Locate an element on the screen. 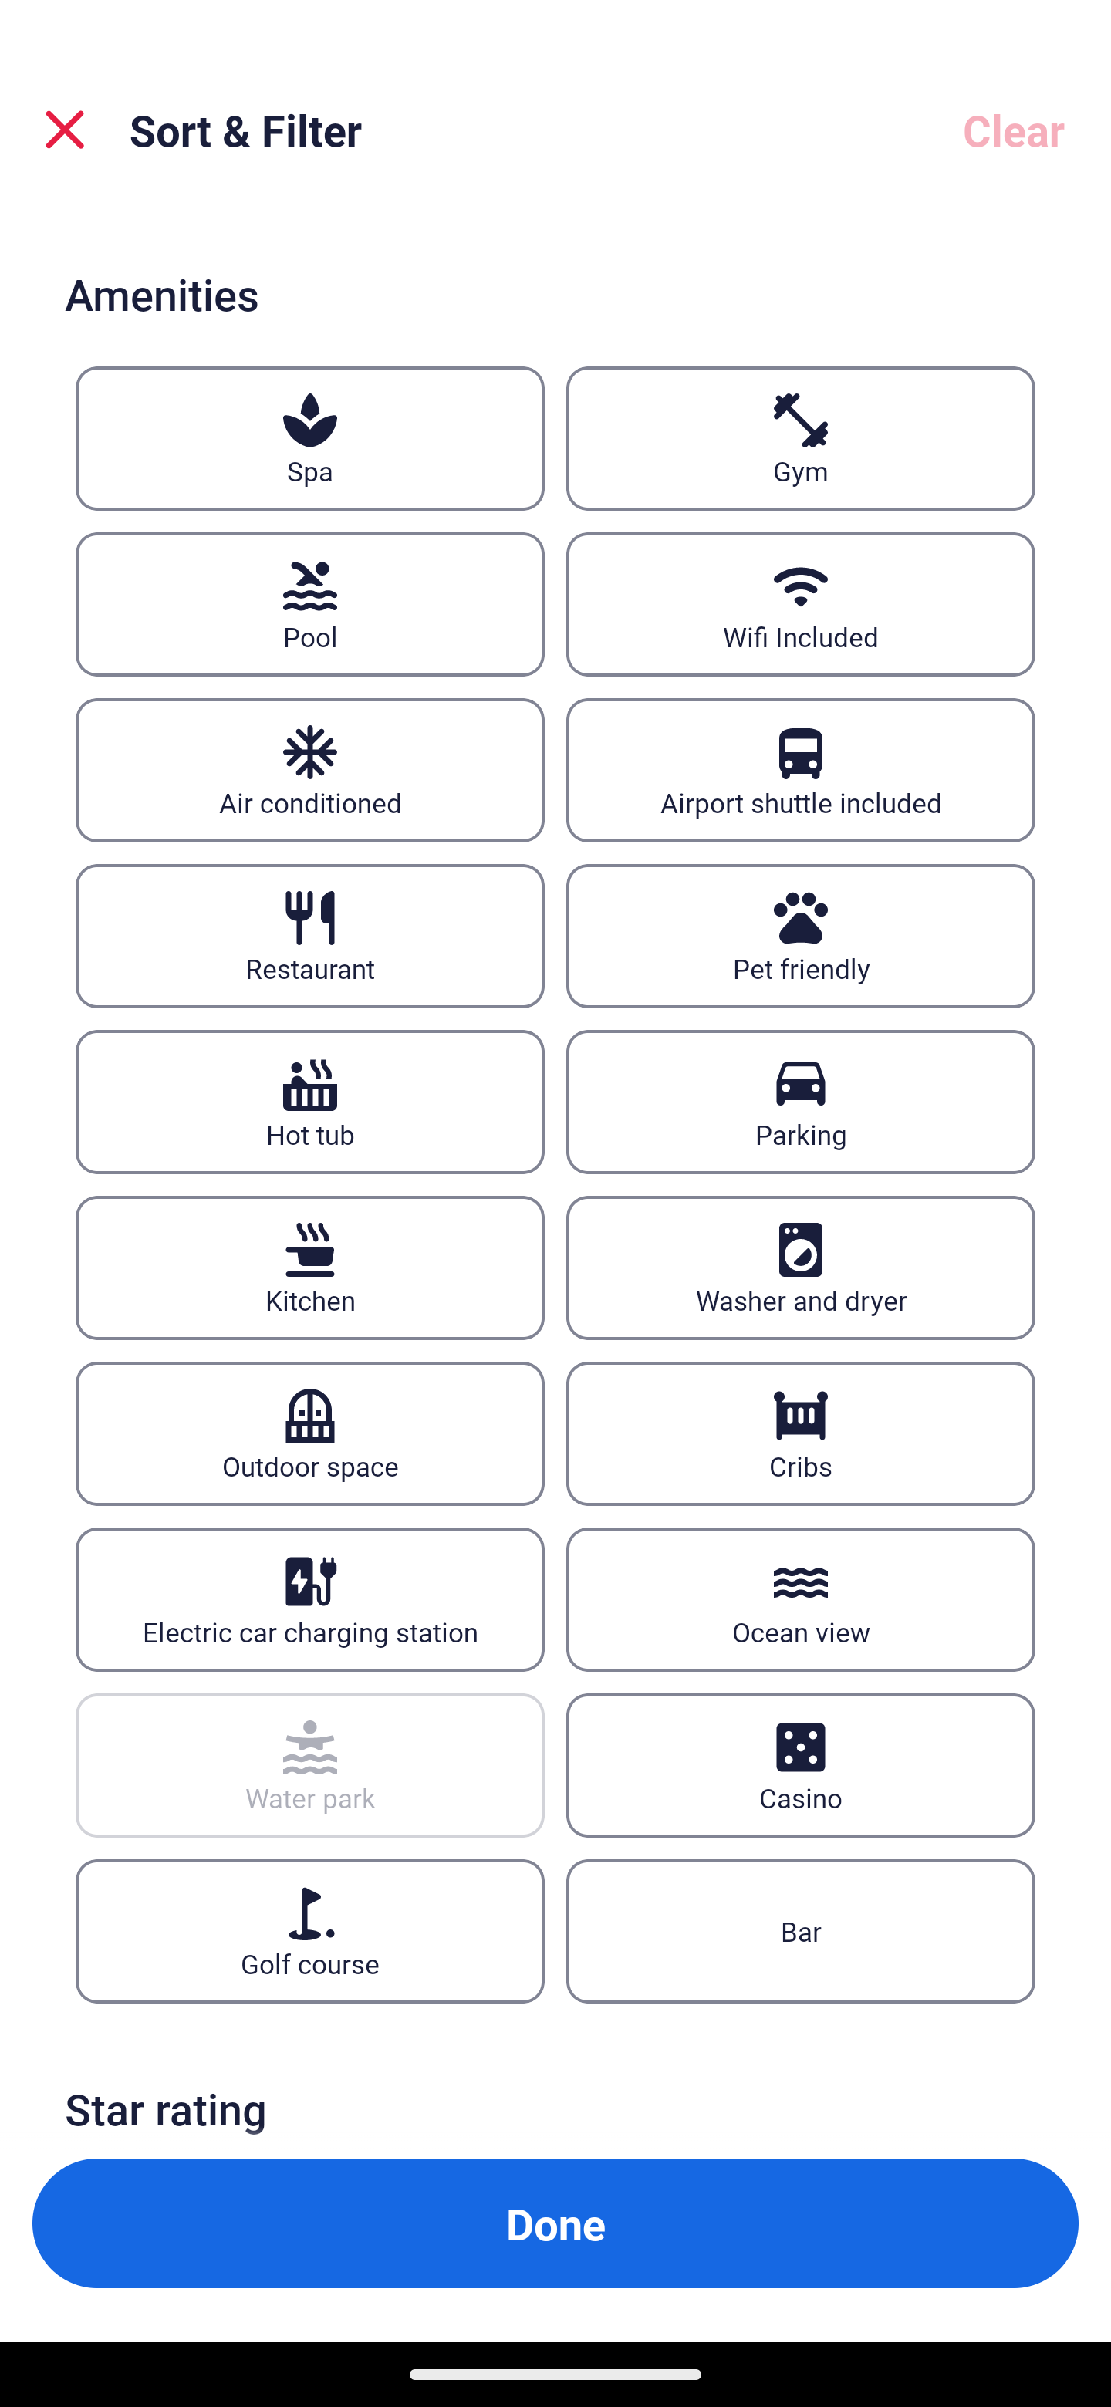 The height and width of the screenshot is (2407, 1111). Pet friendly is located at coordinates (801, 937).